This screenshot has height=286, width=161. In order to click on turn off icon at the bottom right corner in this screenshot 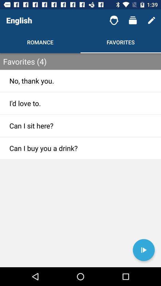, I will do `click(144, 250)`.